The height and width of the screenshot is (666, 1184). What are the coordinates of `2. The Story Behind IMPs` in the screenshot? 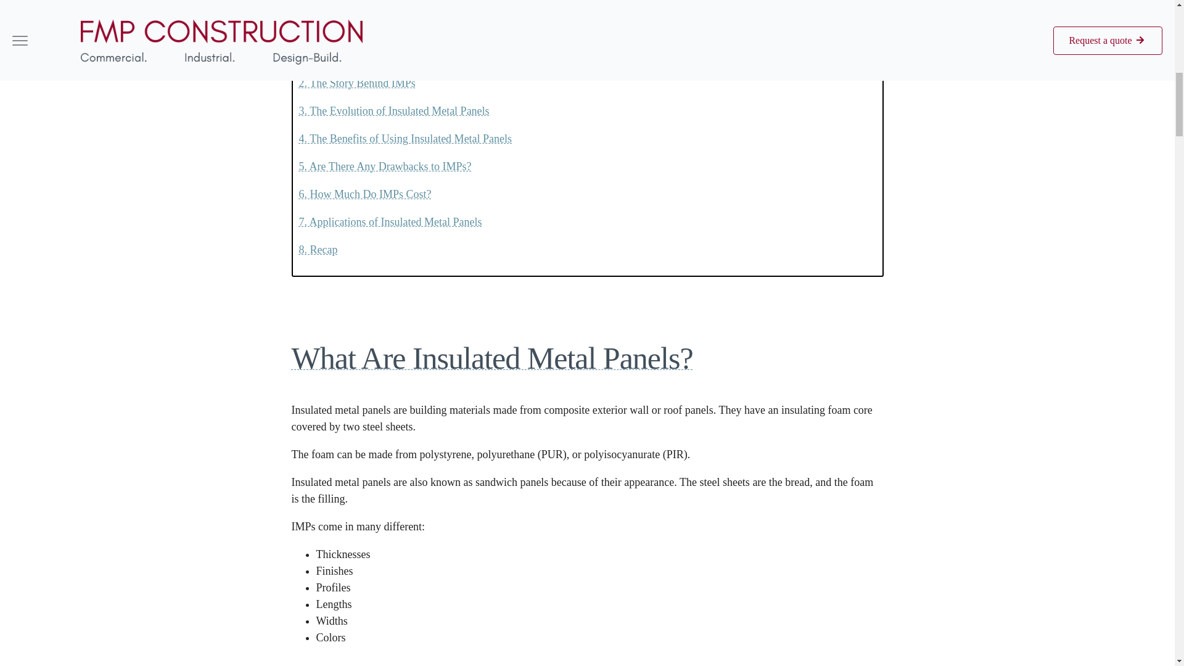 It's located at (356, 83).